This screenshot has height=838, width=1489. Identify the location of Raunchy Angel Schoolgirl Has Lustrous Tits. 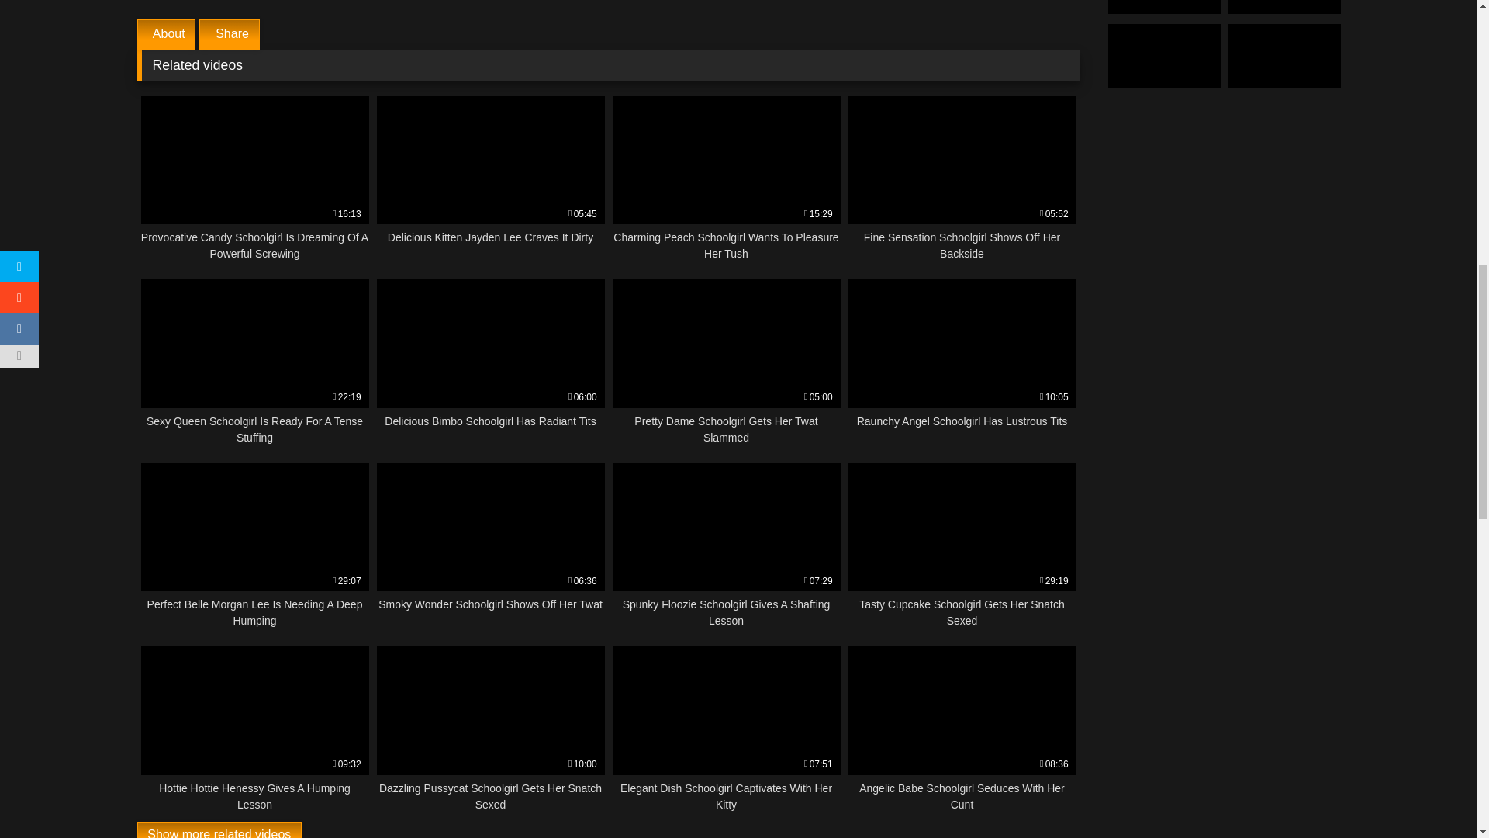
(726, 179).